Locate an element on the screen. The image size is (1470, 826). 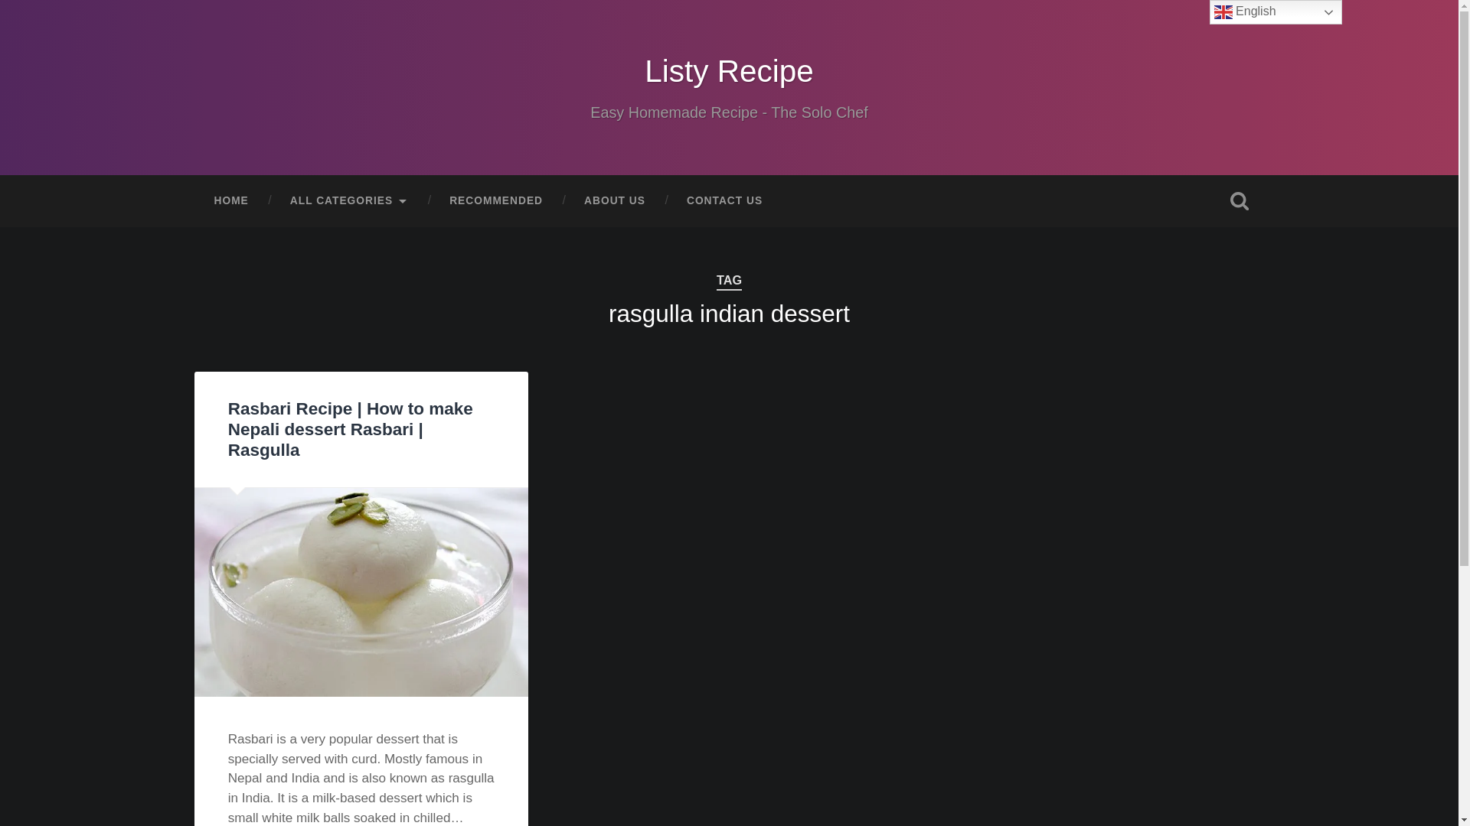
ALL CATEGORIES is located at coordinates (349, 200).